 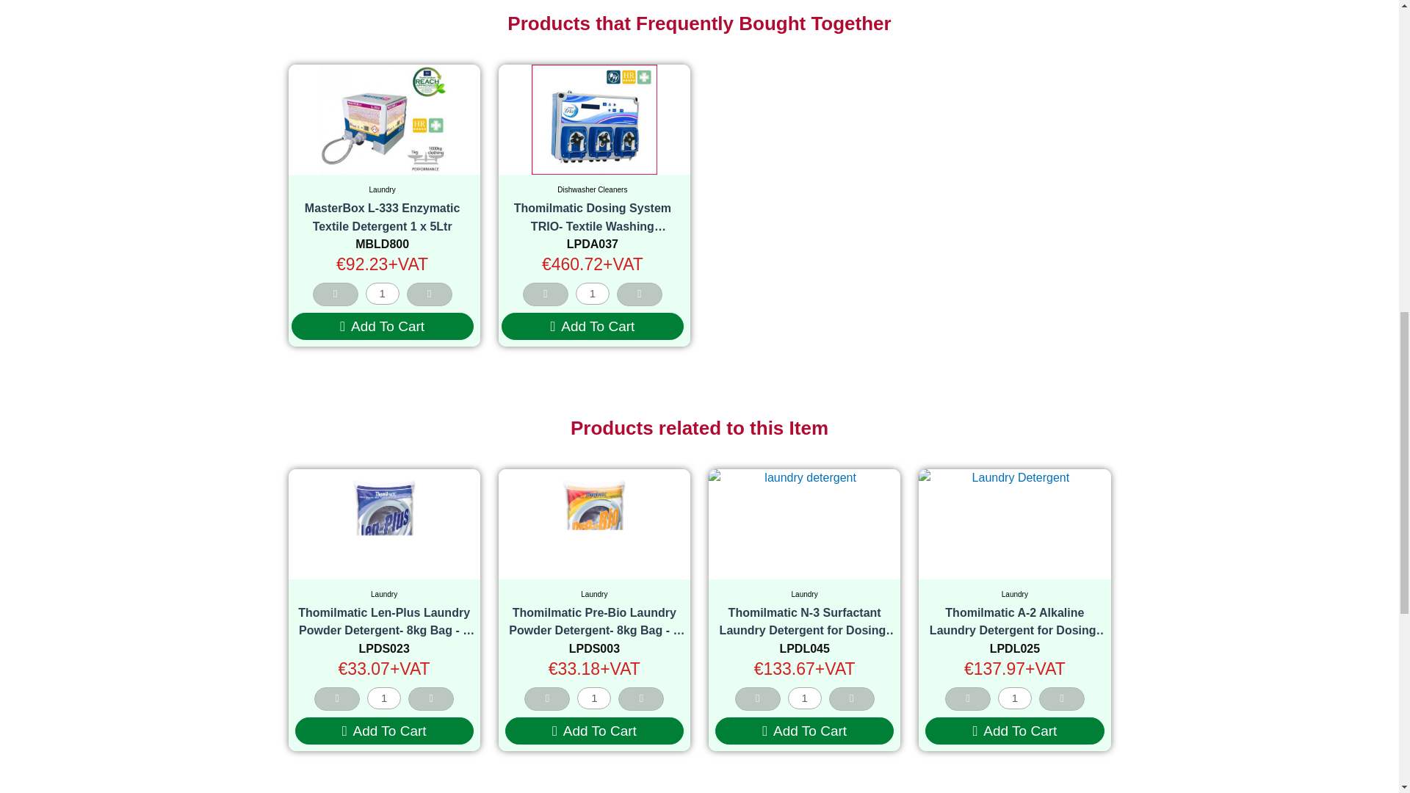 What do you see at coordinates (593, 698) in the screenshot?
I see `1` at bounding box center [593, 698].